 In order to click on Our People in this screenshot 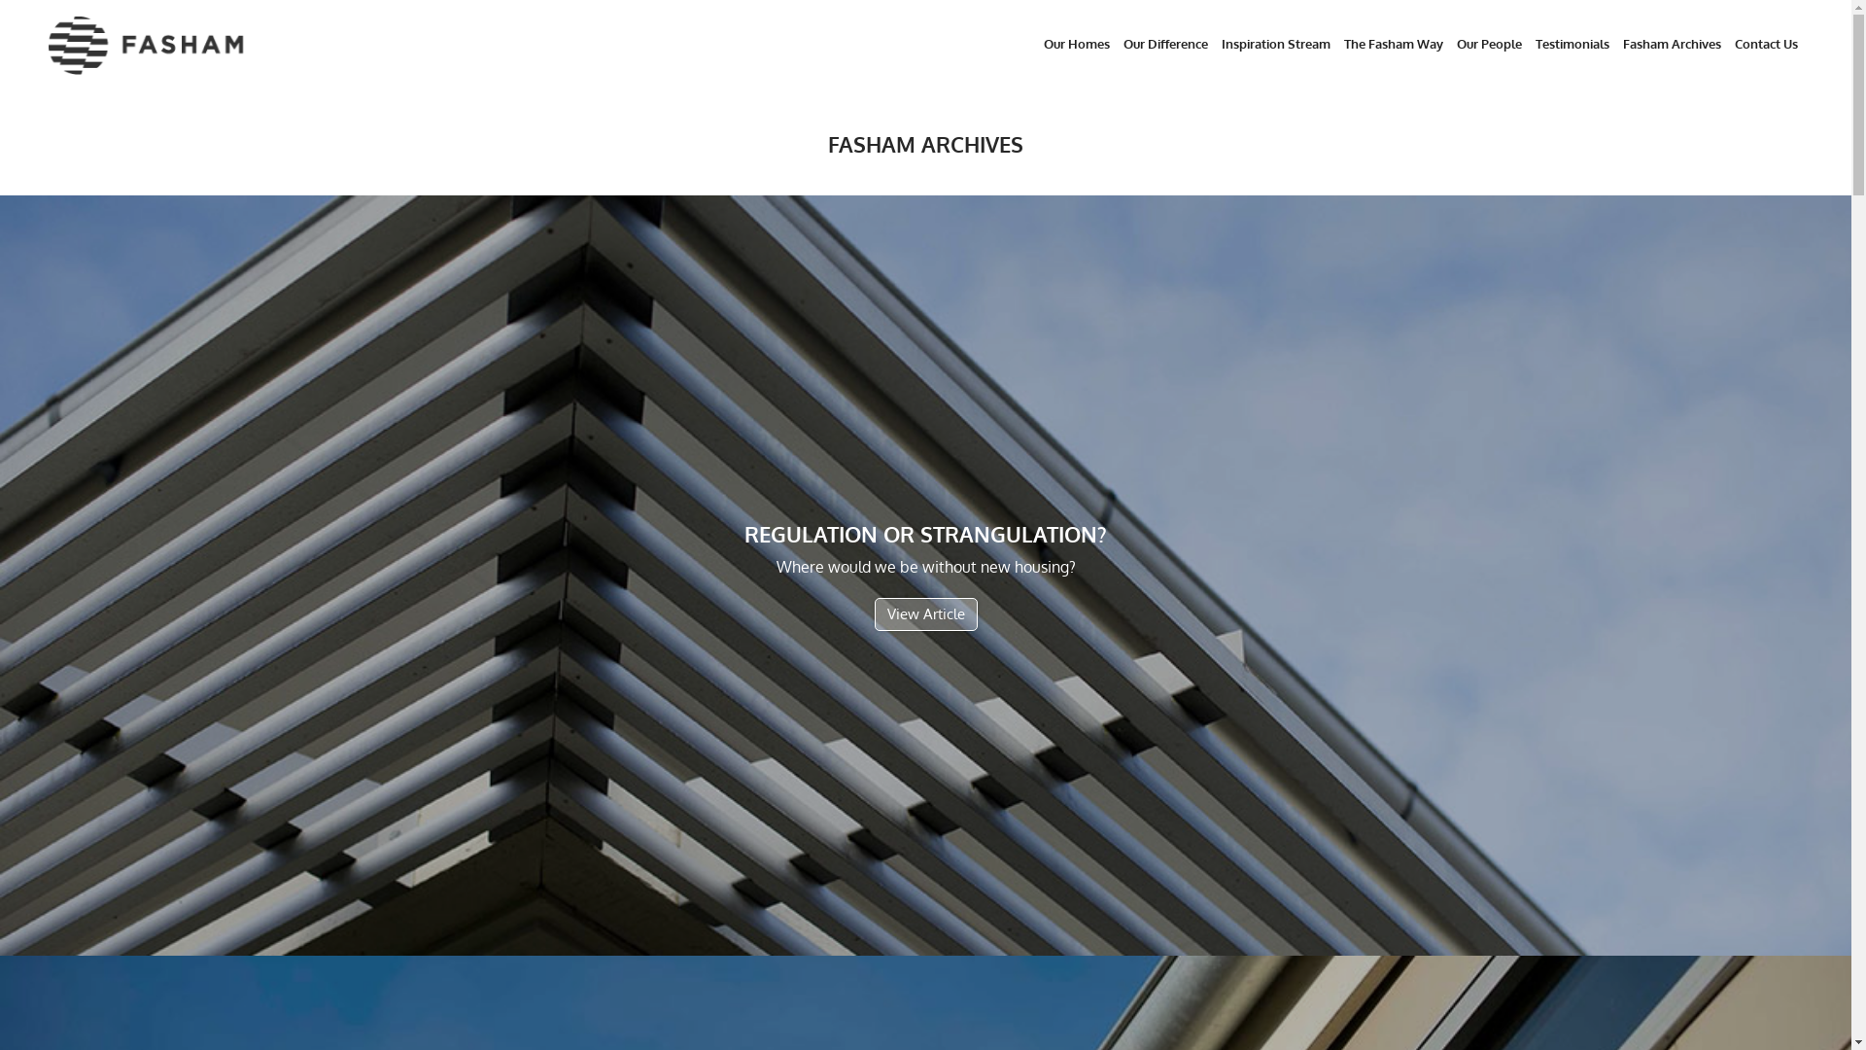, I will do `click(1489, 47)`.